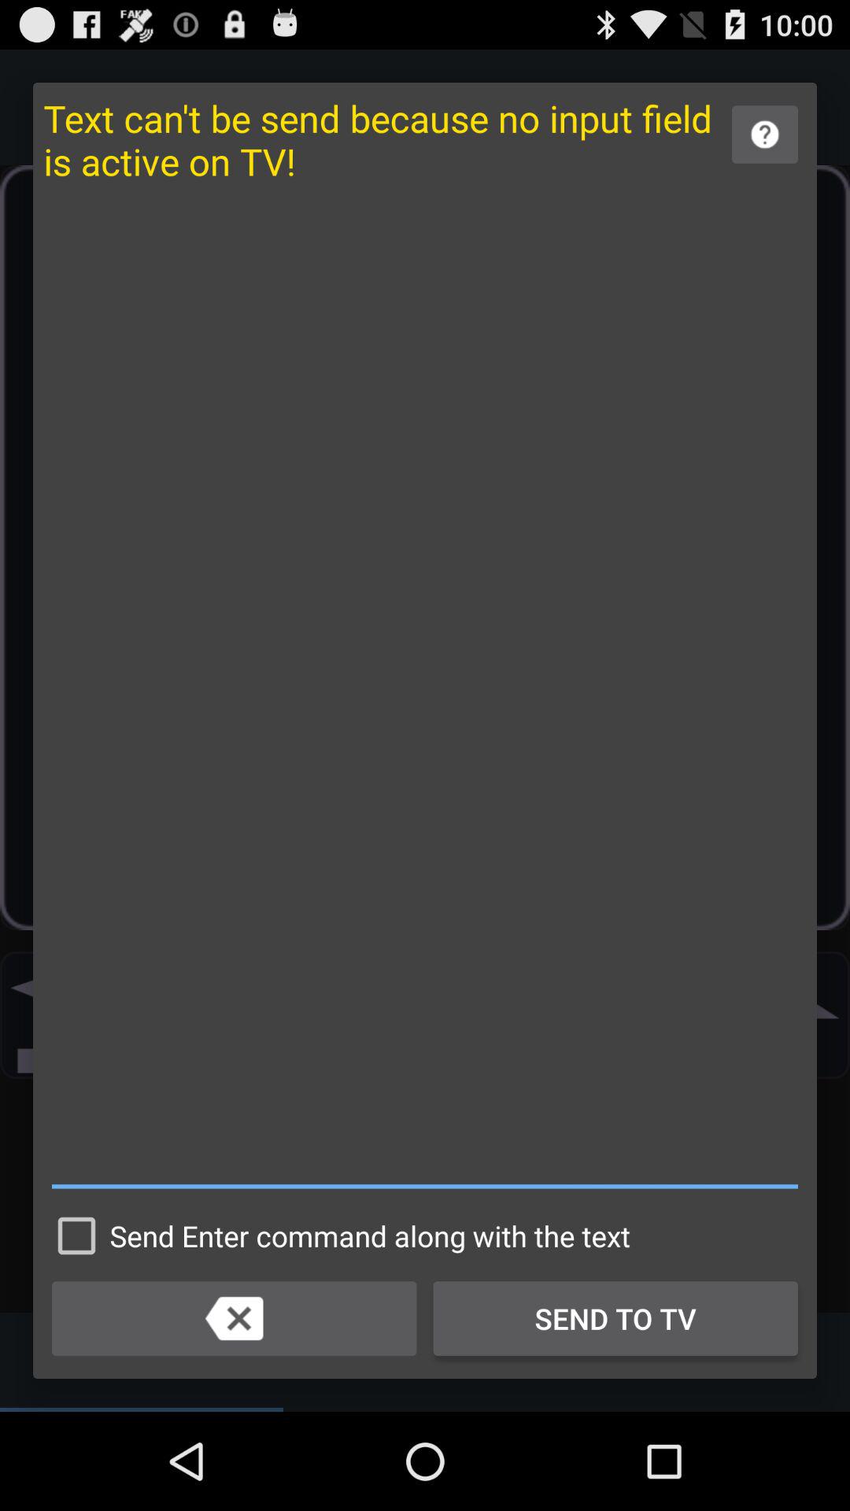 This screenshot has height=1511, width=850. What do you see at coordinates (765, 134) in the screenshot?
I see `press the item at the top right corner` at bounding box center [765, 134].